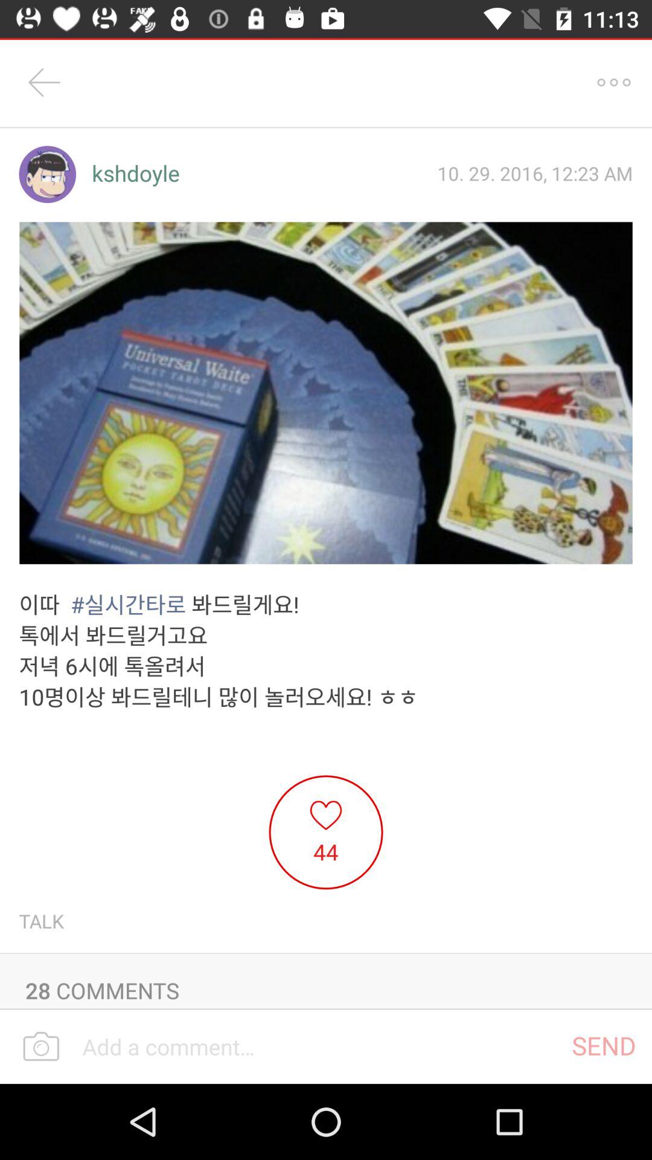 This screenshot has width=652, height=1160. I want to click on view image, so click(326, 393).